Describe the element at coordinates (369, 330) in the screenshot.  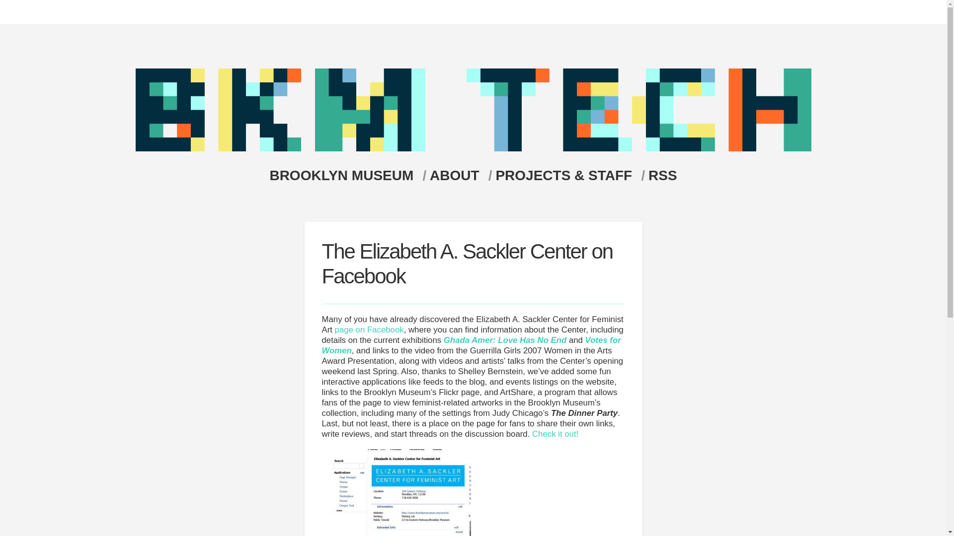
I see `page on Facebook` at that location.